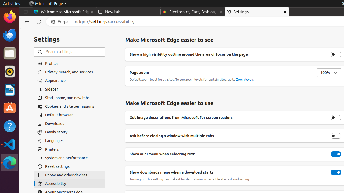 This screenshot has height=193, width=344. What do you see at coordinates (69, 149) in the screenshot?
I see `Printers` at bounding box center [69, 149].